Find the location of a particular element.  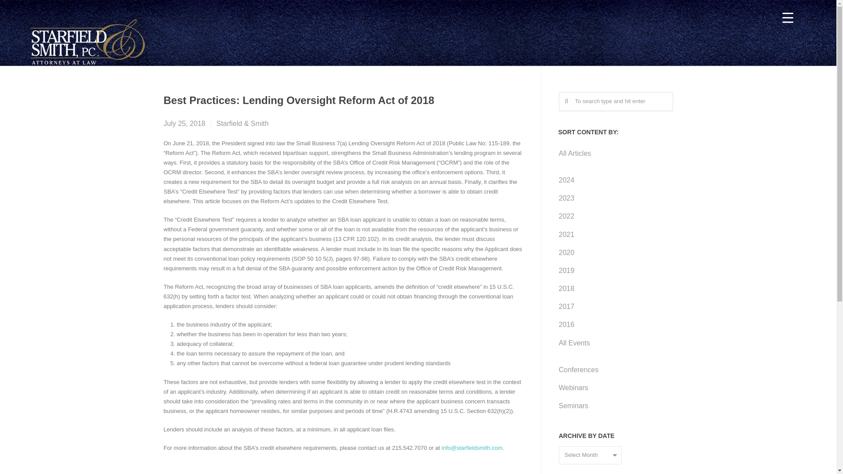

2019 is located at coordinates (607, 270).